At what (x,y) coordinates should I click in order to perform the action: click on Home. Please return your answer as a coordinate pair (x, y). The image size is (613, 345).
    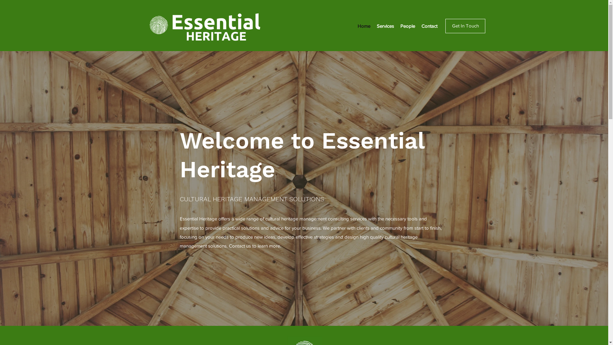
    Looking at the image, I should click on (364, 26).